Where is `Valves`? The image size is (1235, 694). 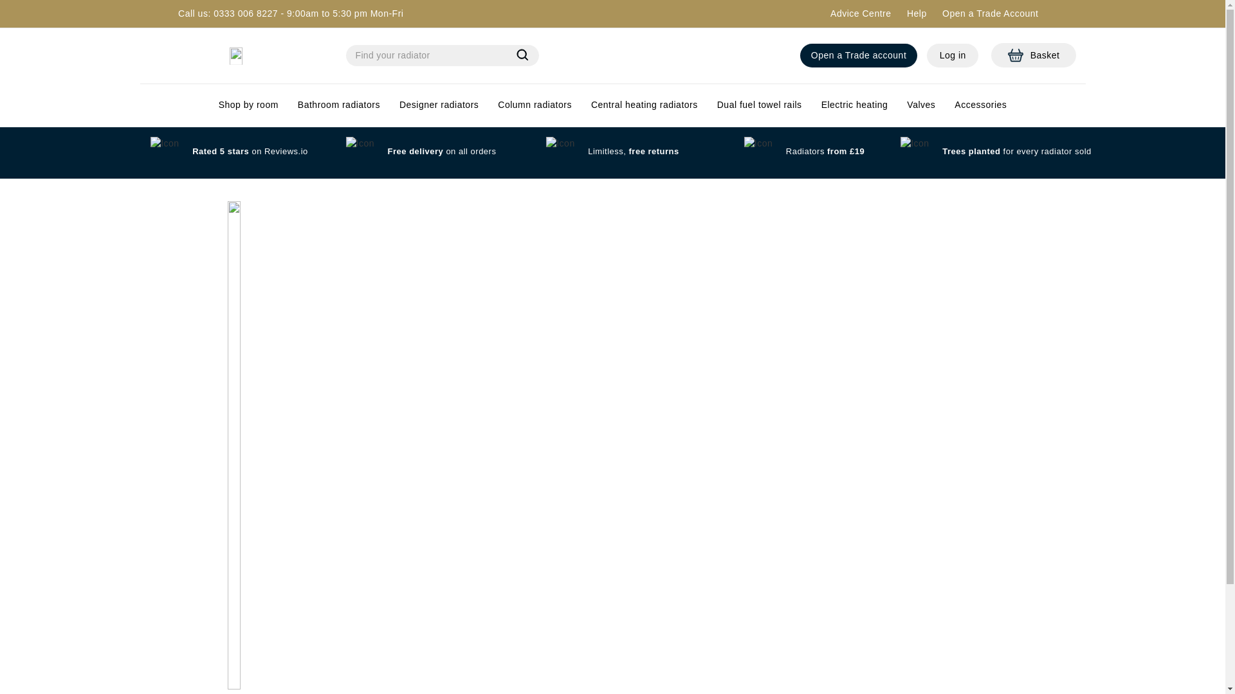
Valves is located at coordinates (535, 104).